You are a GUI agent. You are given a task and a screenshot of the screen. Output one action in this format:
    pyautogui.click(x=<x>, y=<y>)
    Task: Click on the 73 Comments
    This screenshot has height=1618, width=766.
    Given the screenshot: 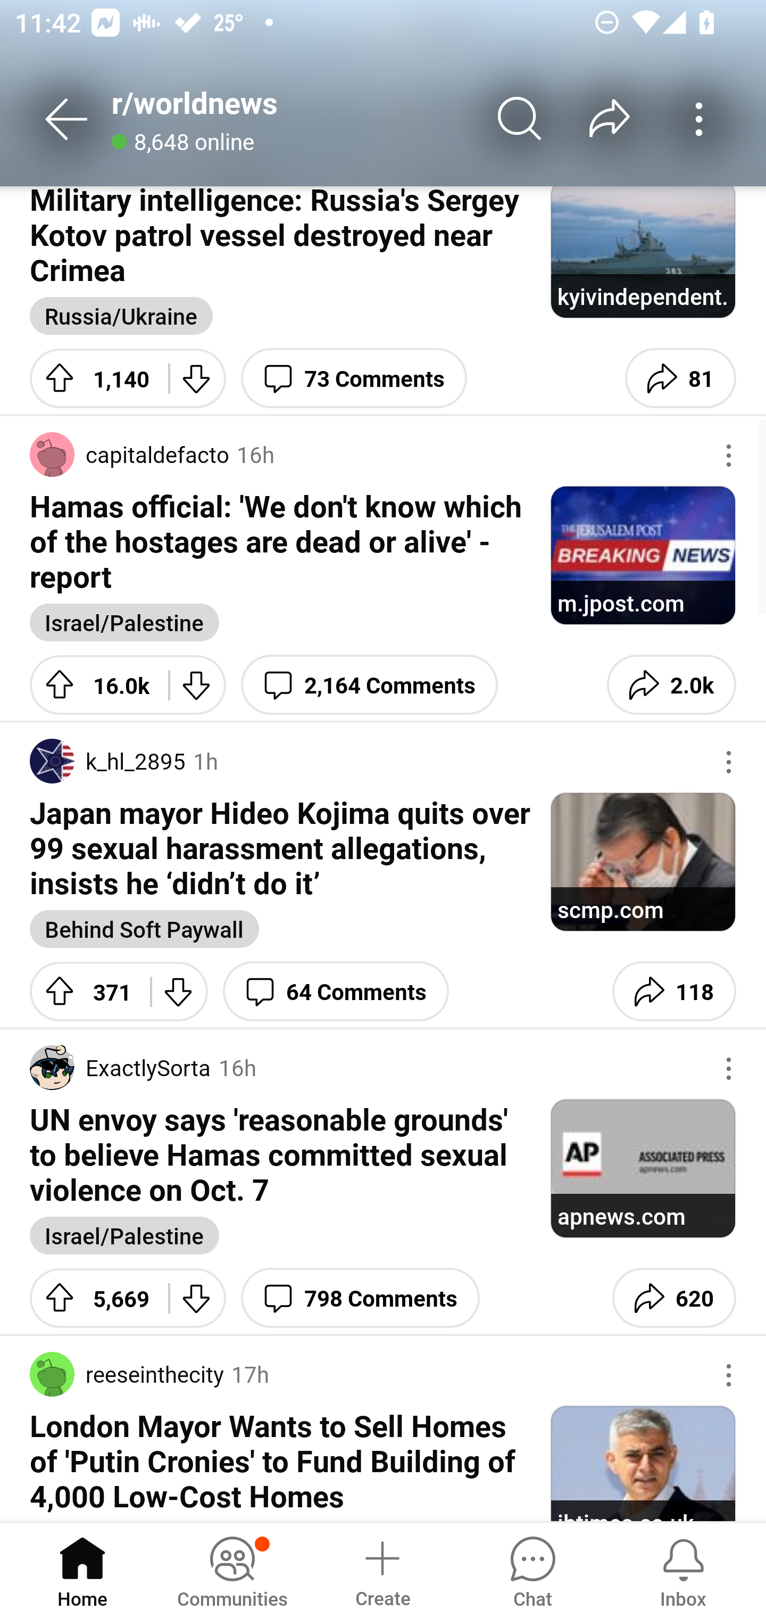 What is the action you would take?
    pyautogui.click(x=354, y=378)
    